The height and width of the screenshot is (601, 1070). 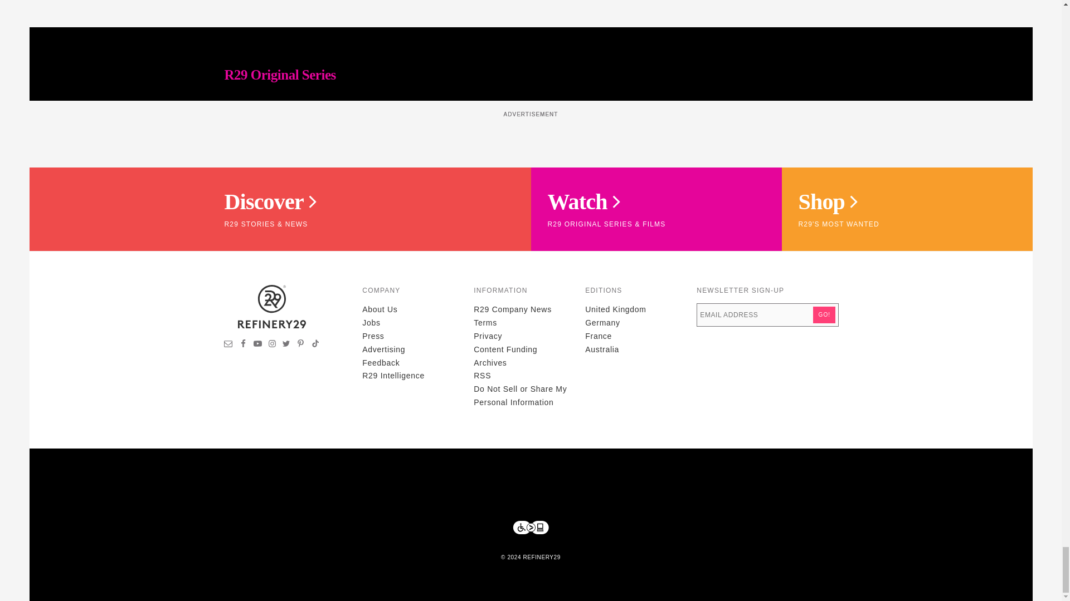 I want to click on Visit Refinery29 on TikTok, so click(x=315, y=345).